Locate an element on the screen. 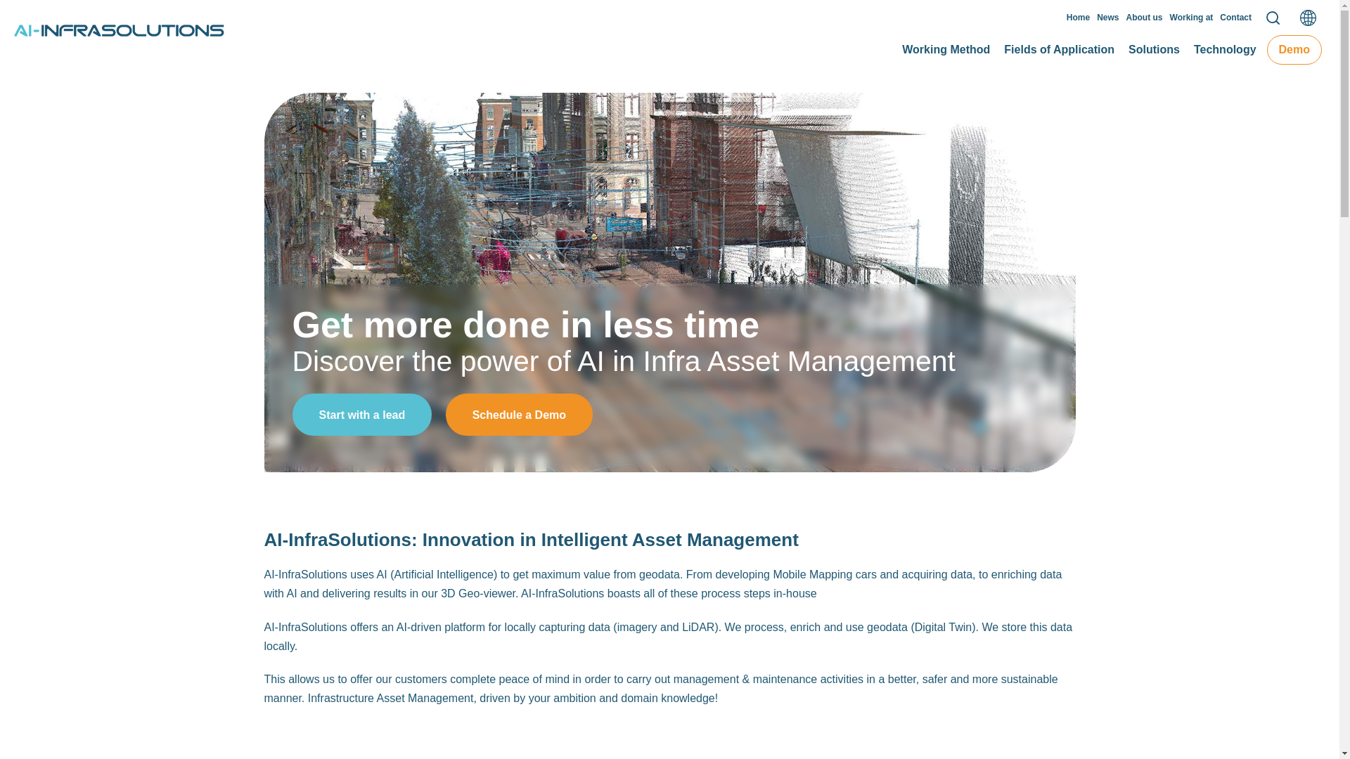 The image size is (1350, 759). Working at is located at coordinates (1191, 17).